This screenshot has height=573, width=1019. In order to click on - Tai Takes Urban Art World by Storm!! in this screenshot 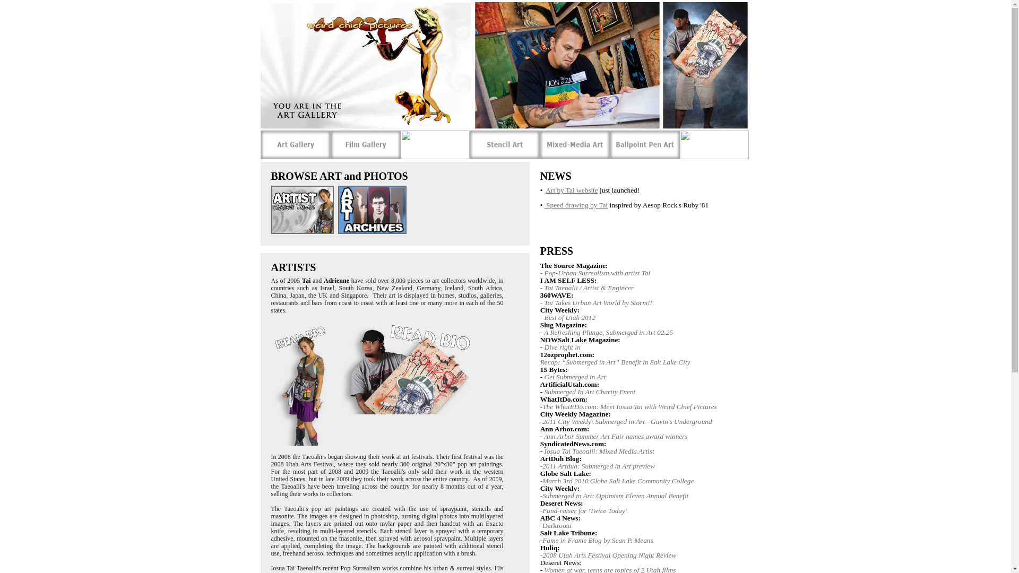, I will do `click(595, 302)`.